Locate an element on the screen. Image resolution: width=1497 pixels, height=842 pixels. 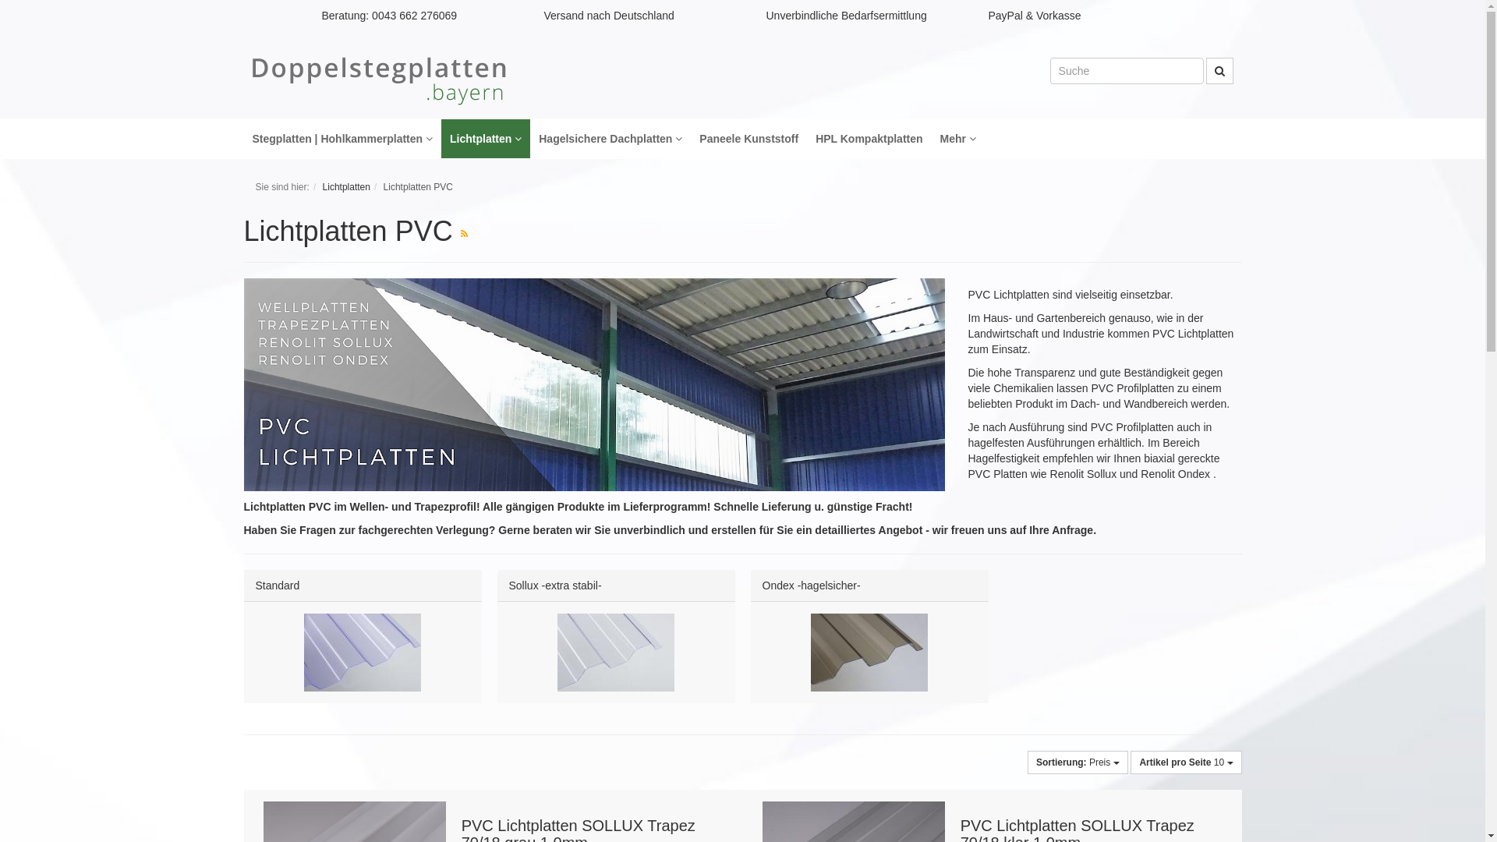
Artikel pro Seite 10 is located at coordinates (1186, 762).